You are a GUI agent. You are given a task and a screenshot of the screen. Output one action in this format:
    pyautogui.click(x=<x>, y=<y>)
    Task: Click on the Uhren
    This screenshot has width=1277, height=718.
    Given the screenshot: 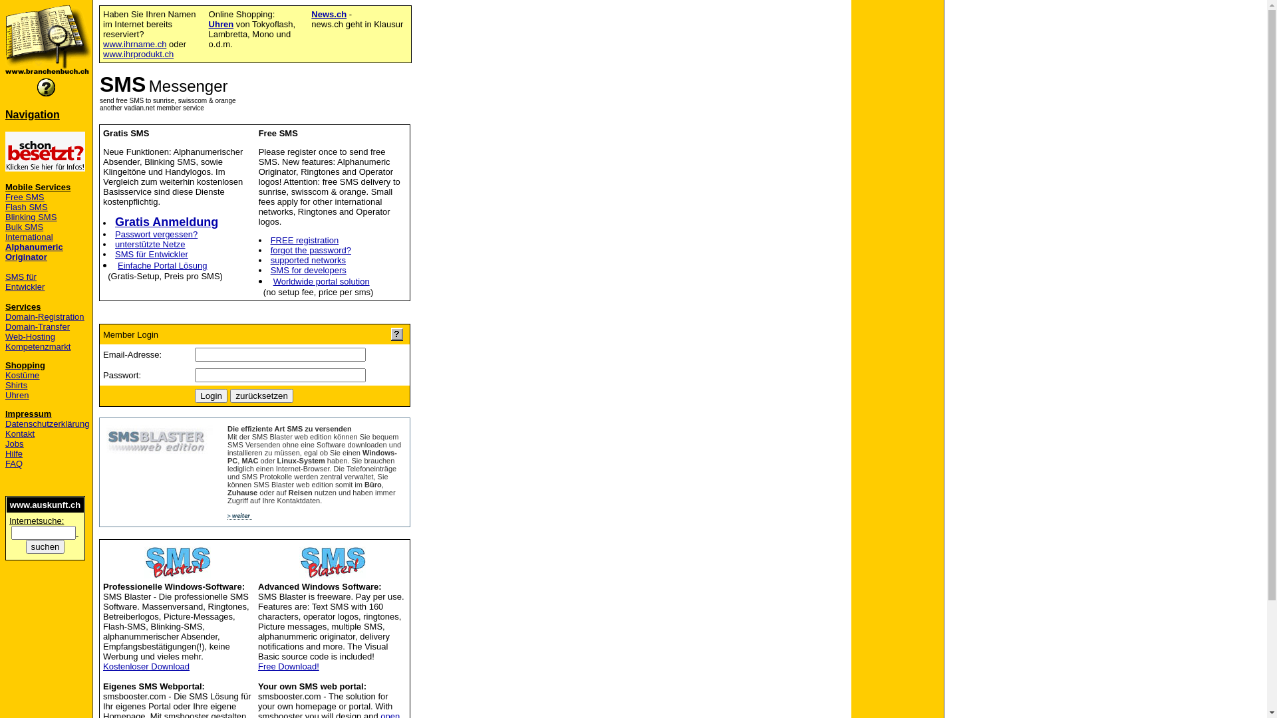 What is the action you would take?
    pyautogui.click(x=221, y=24)
    